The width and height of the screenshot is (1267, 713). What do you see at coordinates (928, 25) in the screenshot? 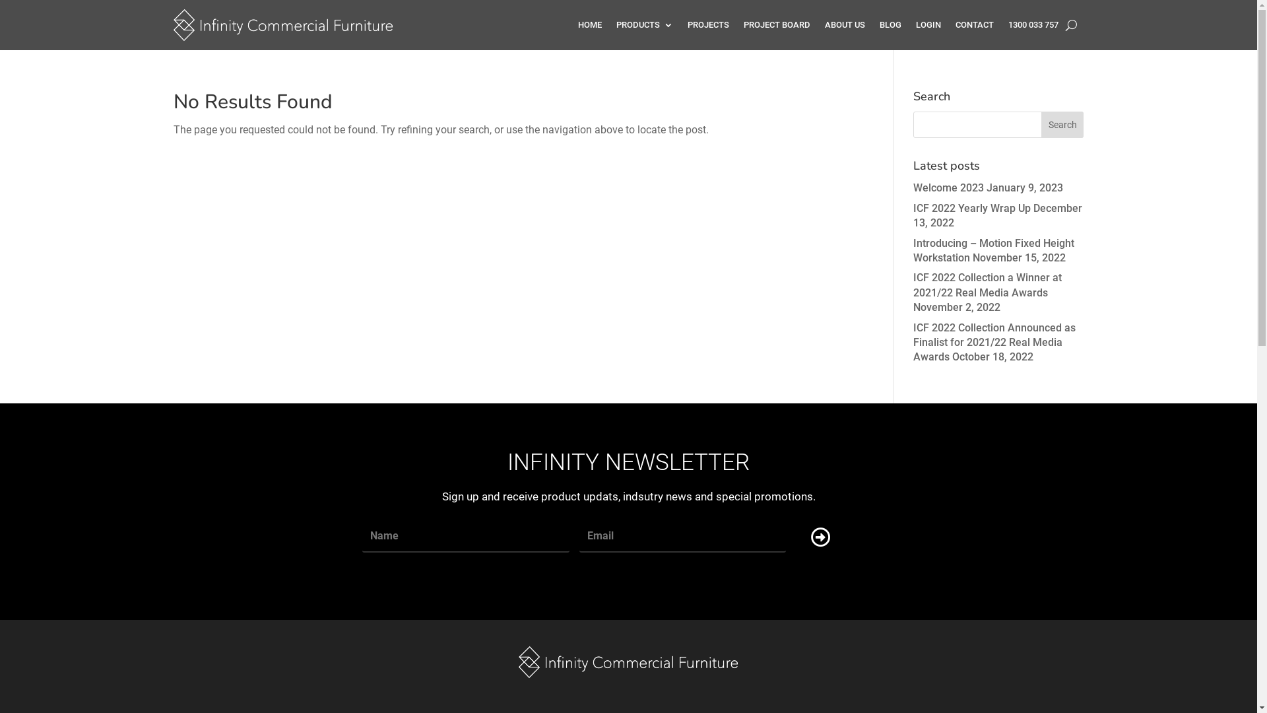
I see `LOGIN` at bounding box center [928, 25].